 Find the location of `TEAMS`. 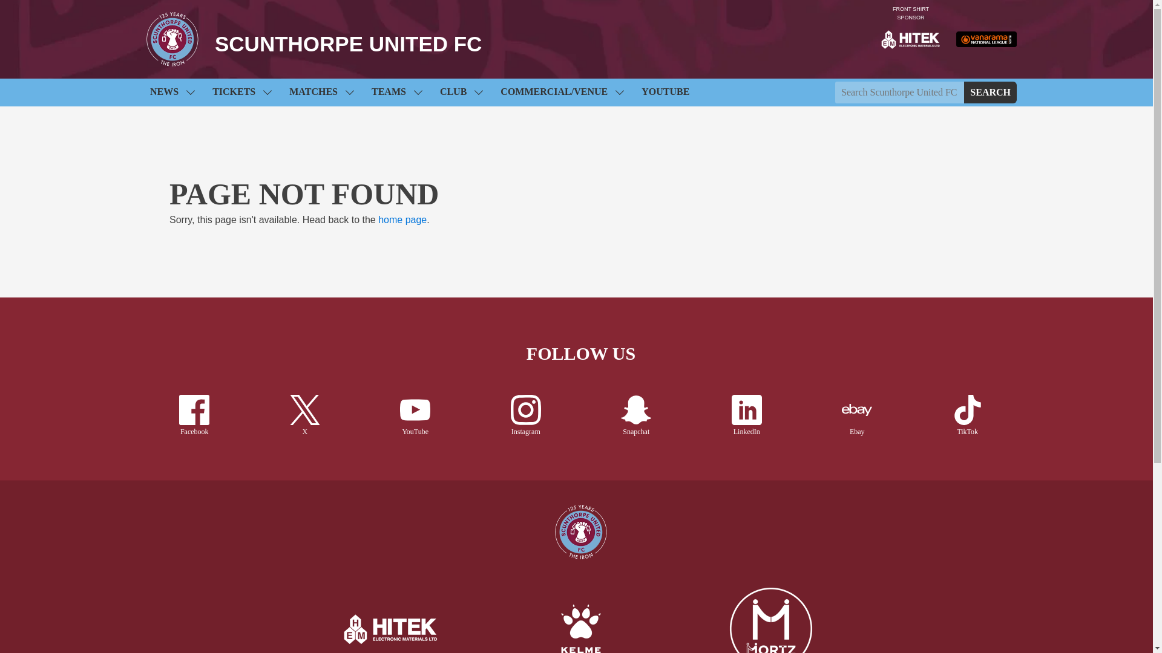

TEAMS is located at coordinates (396, 92).